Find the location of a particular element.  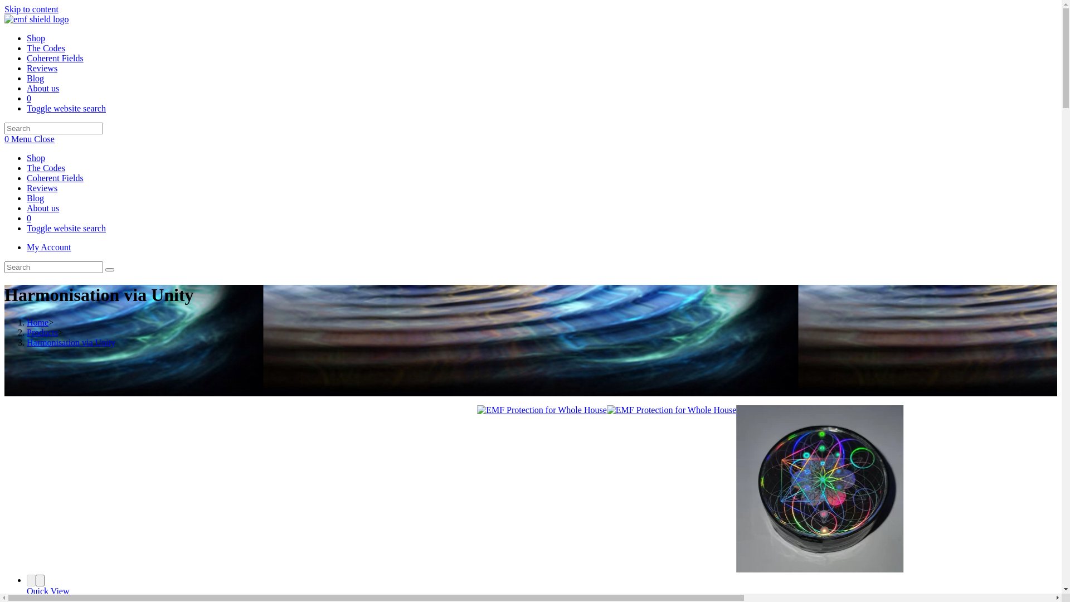

My Account is located at coordinates (49, 247).